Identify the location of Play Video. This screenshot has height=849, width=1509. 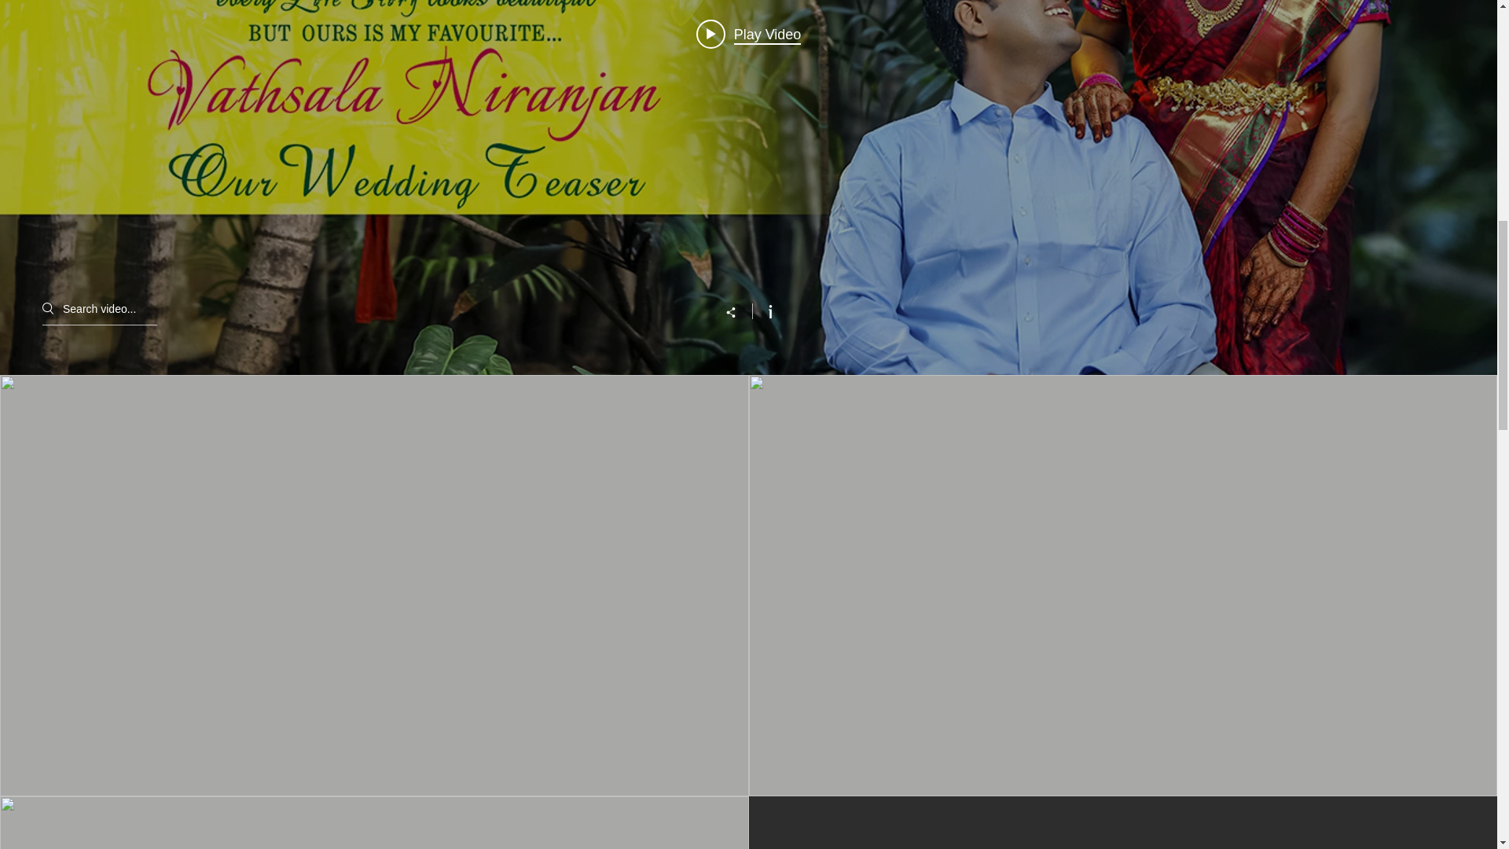
(748, 33).